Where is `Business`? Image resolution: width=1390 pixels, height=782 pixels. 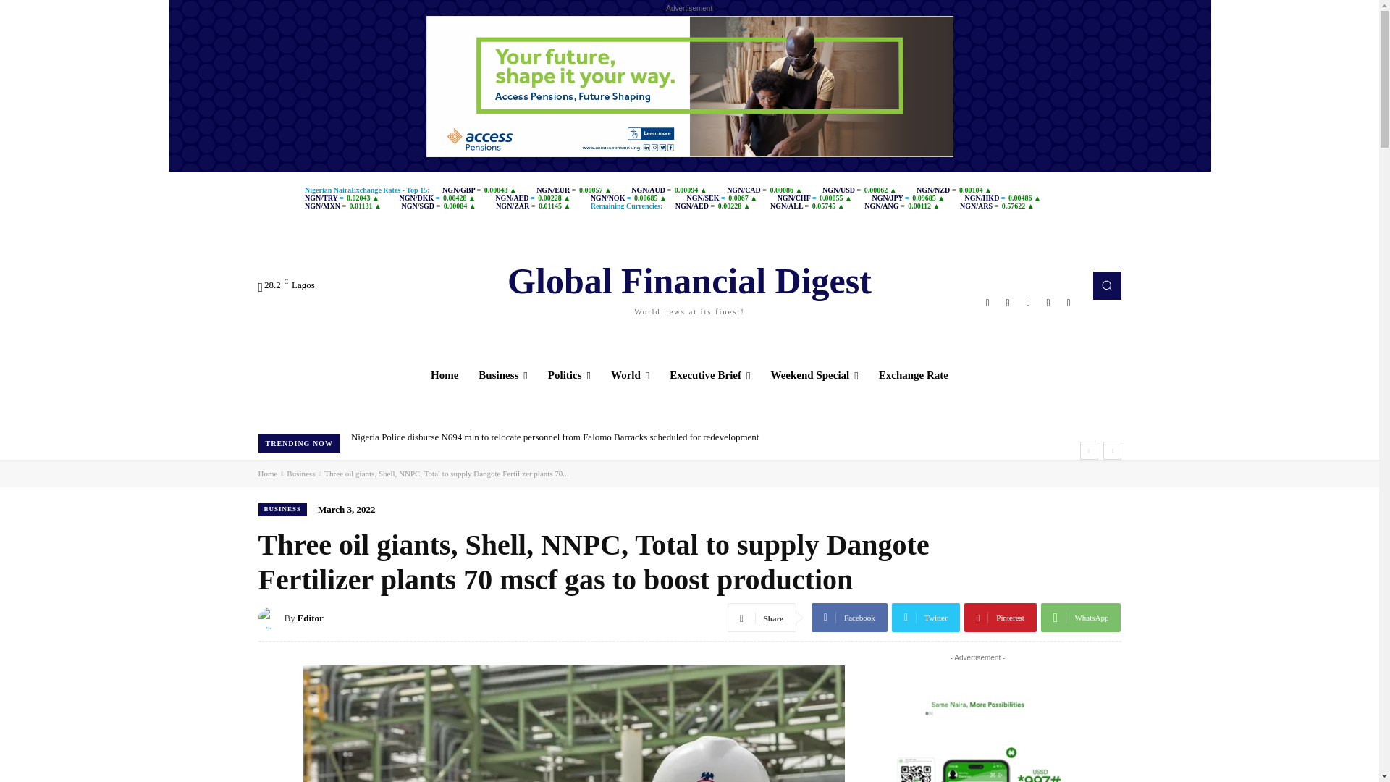
Business is located at coordinates (503, 375).